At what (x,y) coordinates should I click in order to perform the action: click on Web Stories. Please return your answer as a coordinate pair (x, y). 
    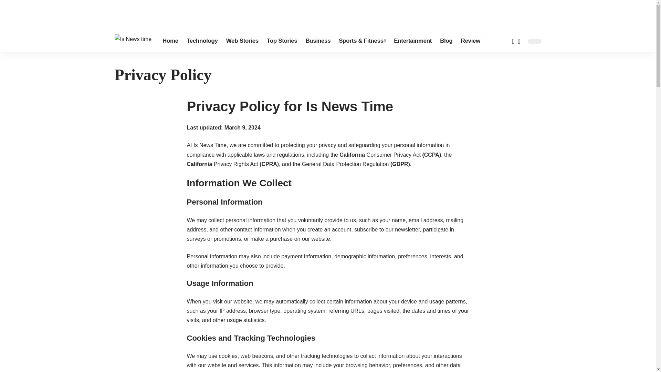
    Looking at the image, I should click on (242, 41).